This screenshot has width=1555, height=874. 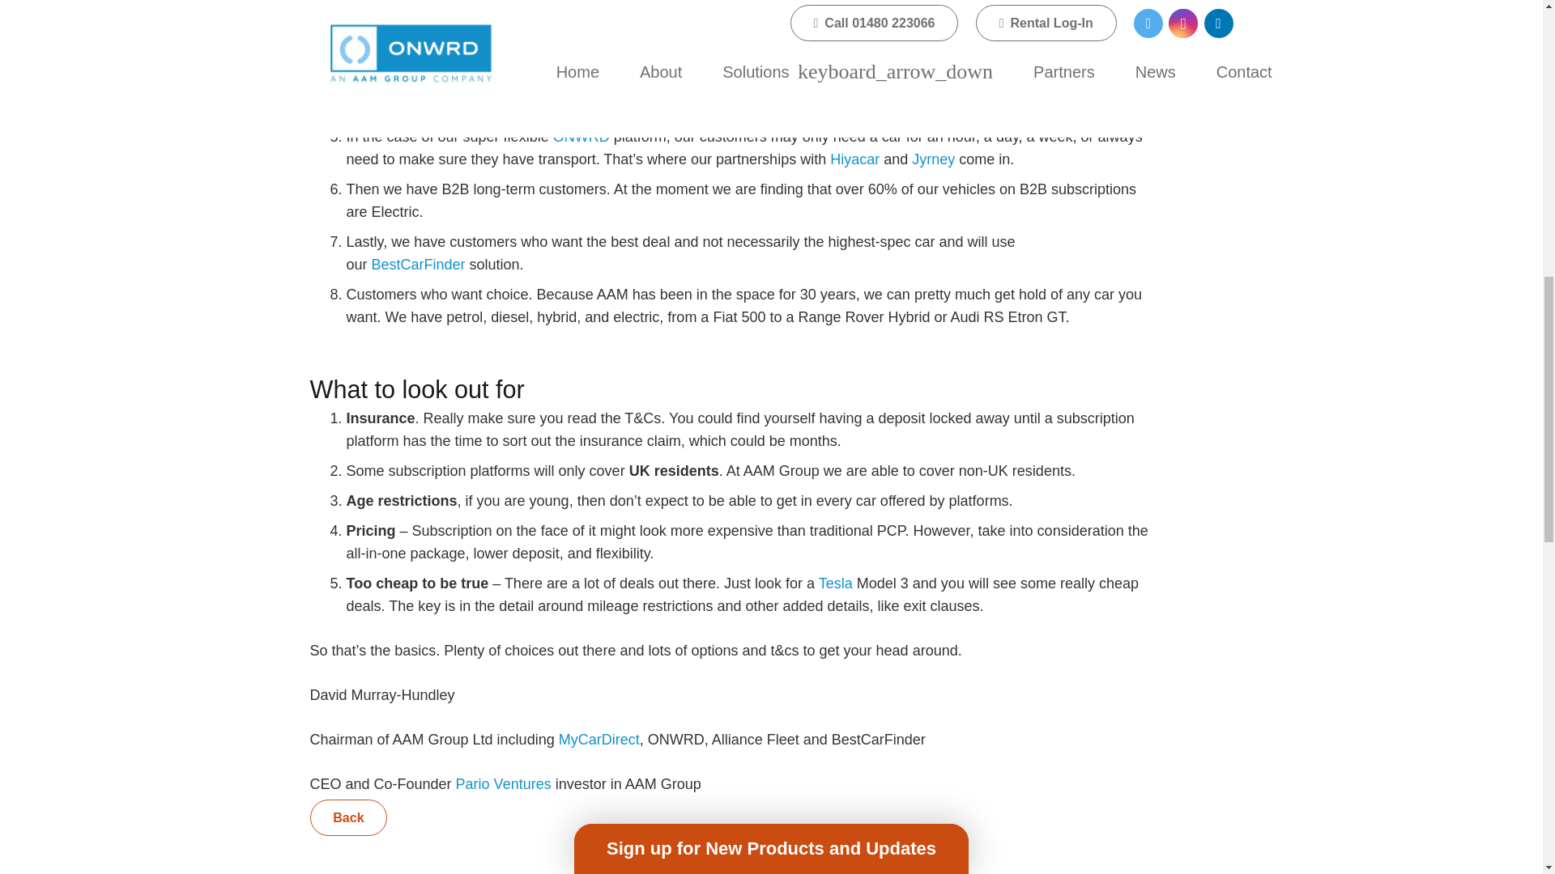 I want to click on Back, so click(x=348, y=817).